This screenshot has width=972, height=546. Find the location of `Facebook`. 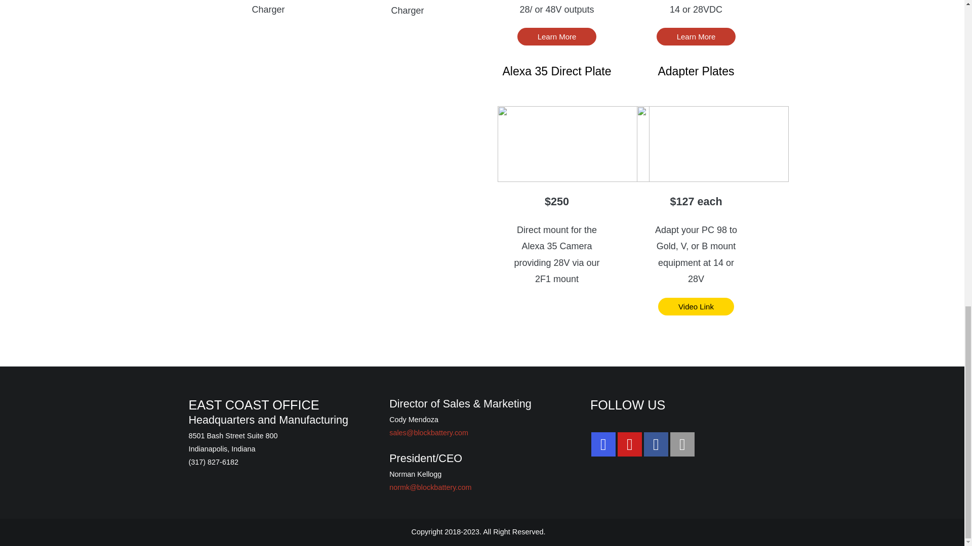

Facebook is located at coordinates (656, 444).